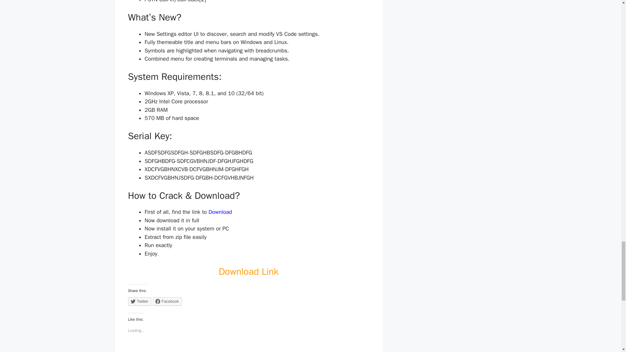  What do you see at coordinates (139, 301) in the screenshot?
I see `Click to share on Twitter` at bounding box center [139, 301].